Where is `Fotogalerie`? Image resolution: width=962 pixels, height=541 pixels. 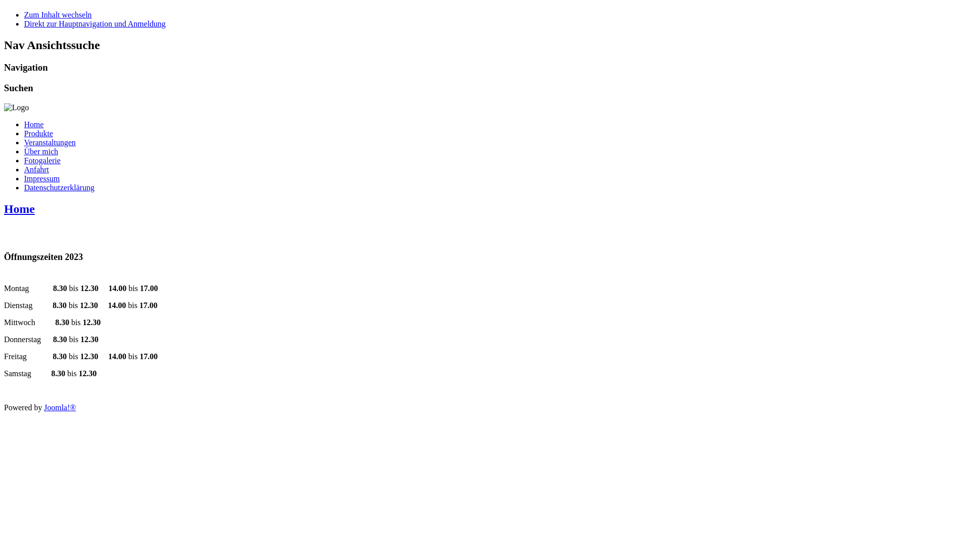 Fotogalerie is located at coordinates (42, 160).